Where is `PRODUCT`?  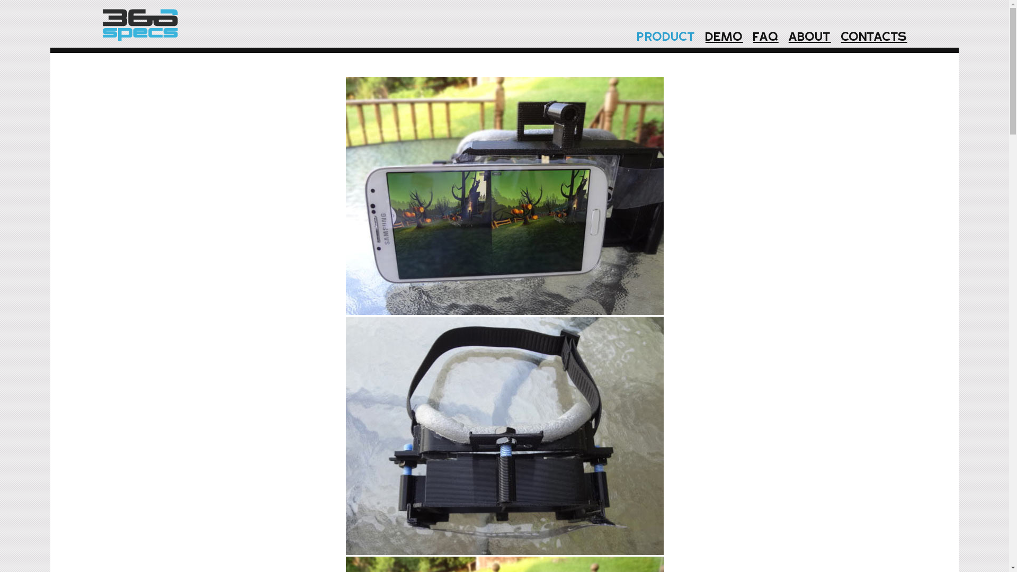 PRODUCT is located at coordinates (664, 38).